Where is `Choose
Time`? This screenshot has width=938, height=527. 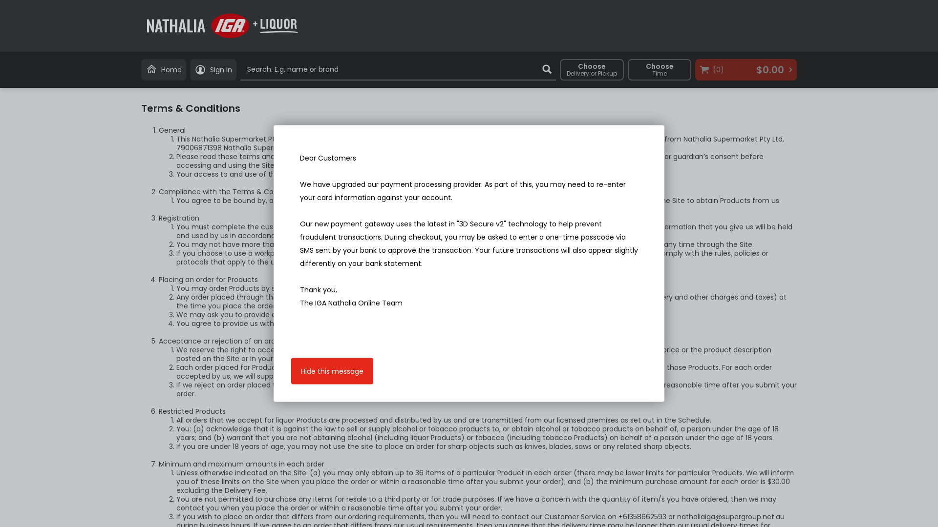 Choose
Time is located at coordinates (660, 70).